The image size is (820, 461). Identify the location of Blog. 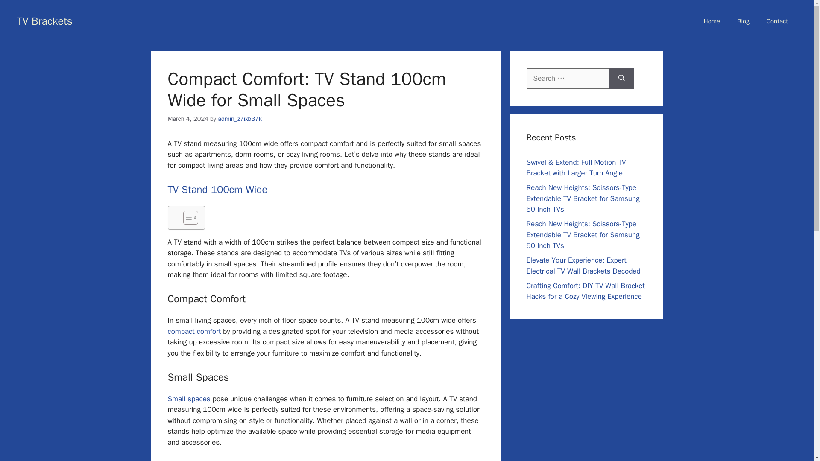
(743, 21).